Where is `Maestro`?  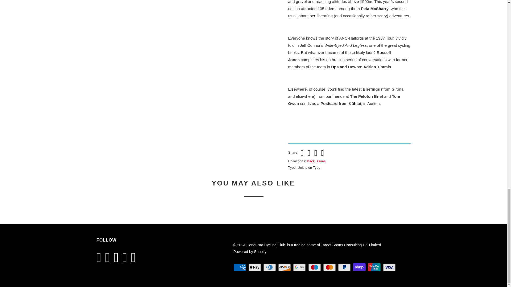
Maestro is located at coordinates (315, 267).